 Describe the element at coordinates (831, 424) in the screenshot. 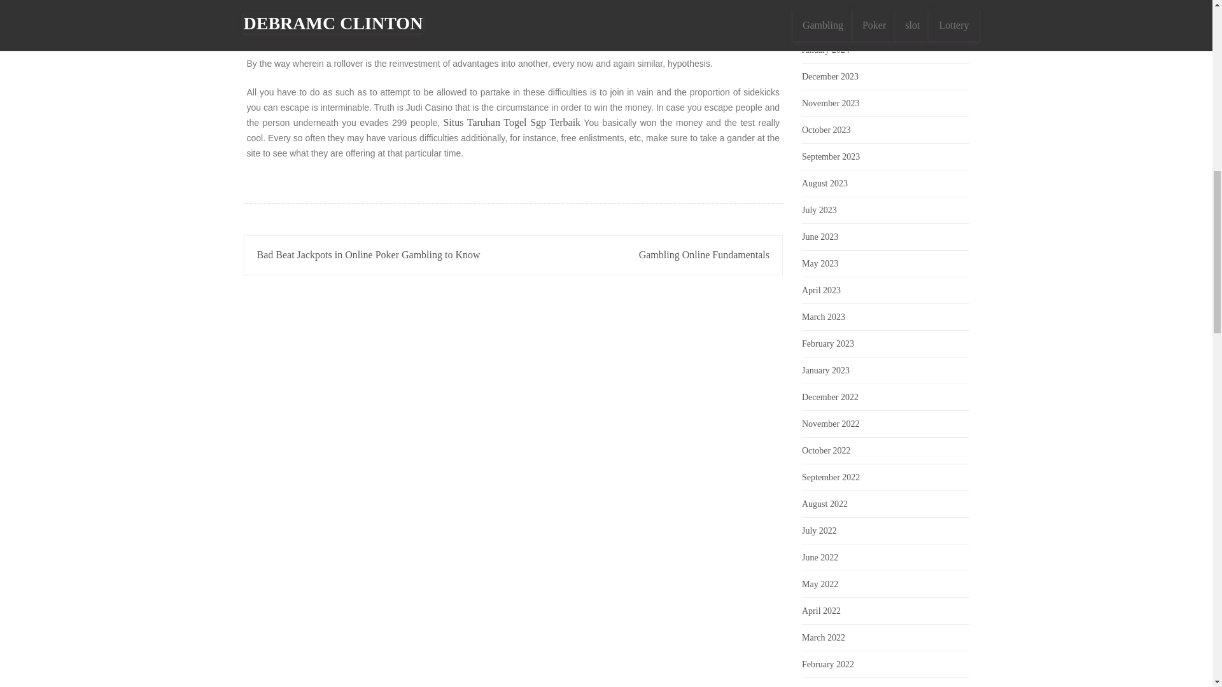

I see `November 2022` at that location.